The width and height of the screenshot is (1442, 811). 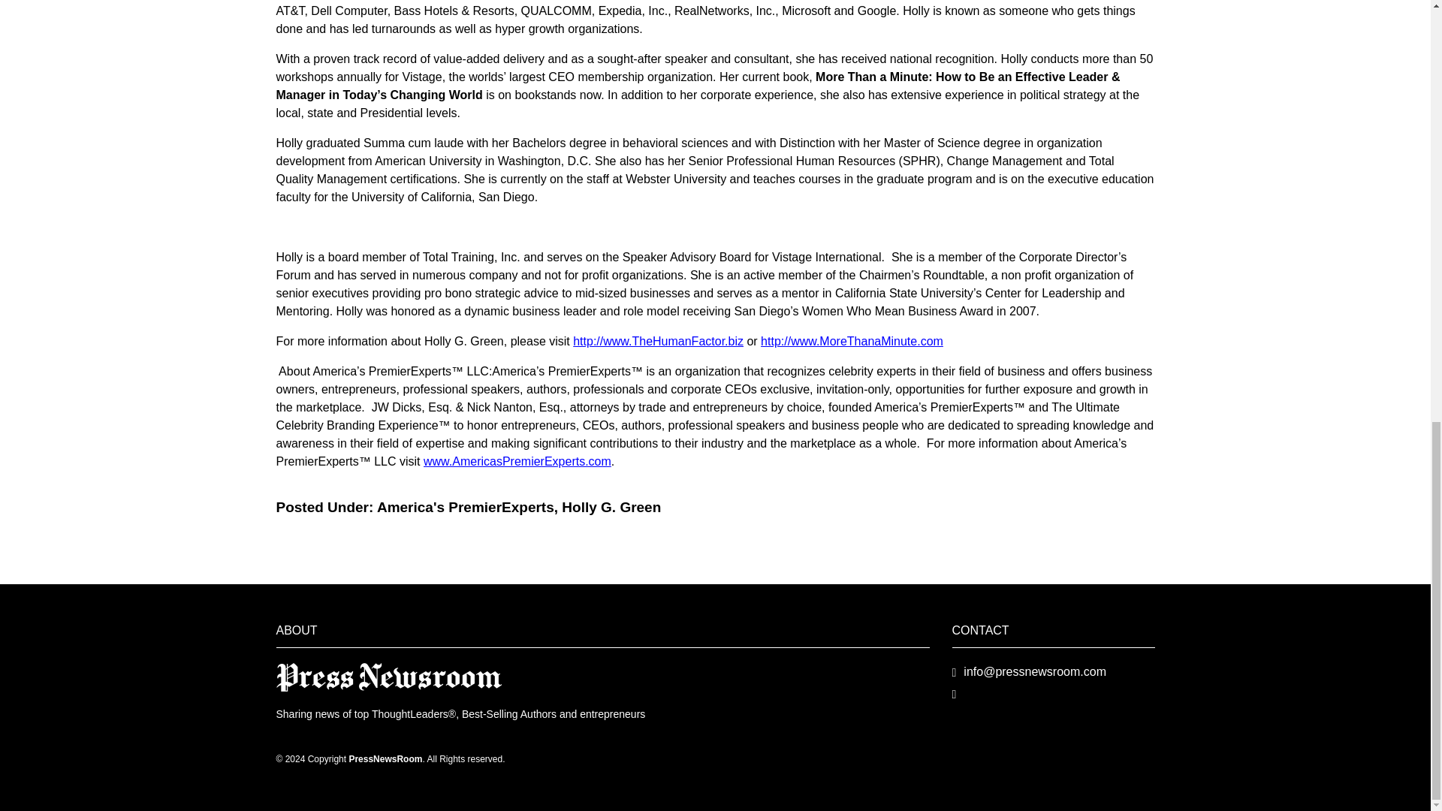 I want to click on Holly G. Green, so click(x=611, y=507).